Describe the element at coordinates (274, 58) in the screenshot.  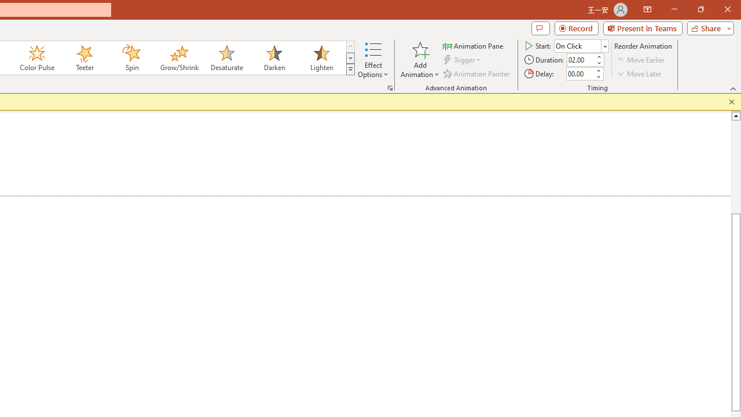
I see `Darken` at that location.